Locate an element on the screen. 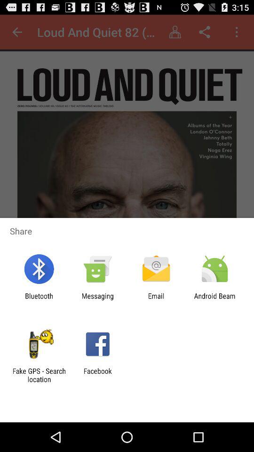 The image size is (254, 452). press app to the left of the facebook is located at coordinates (39, 375).